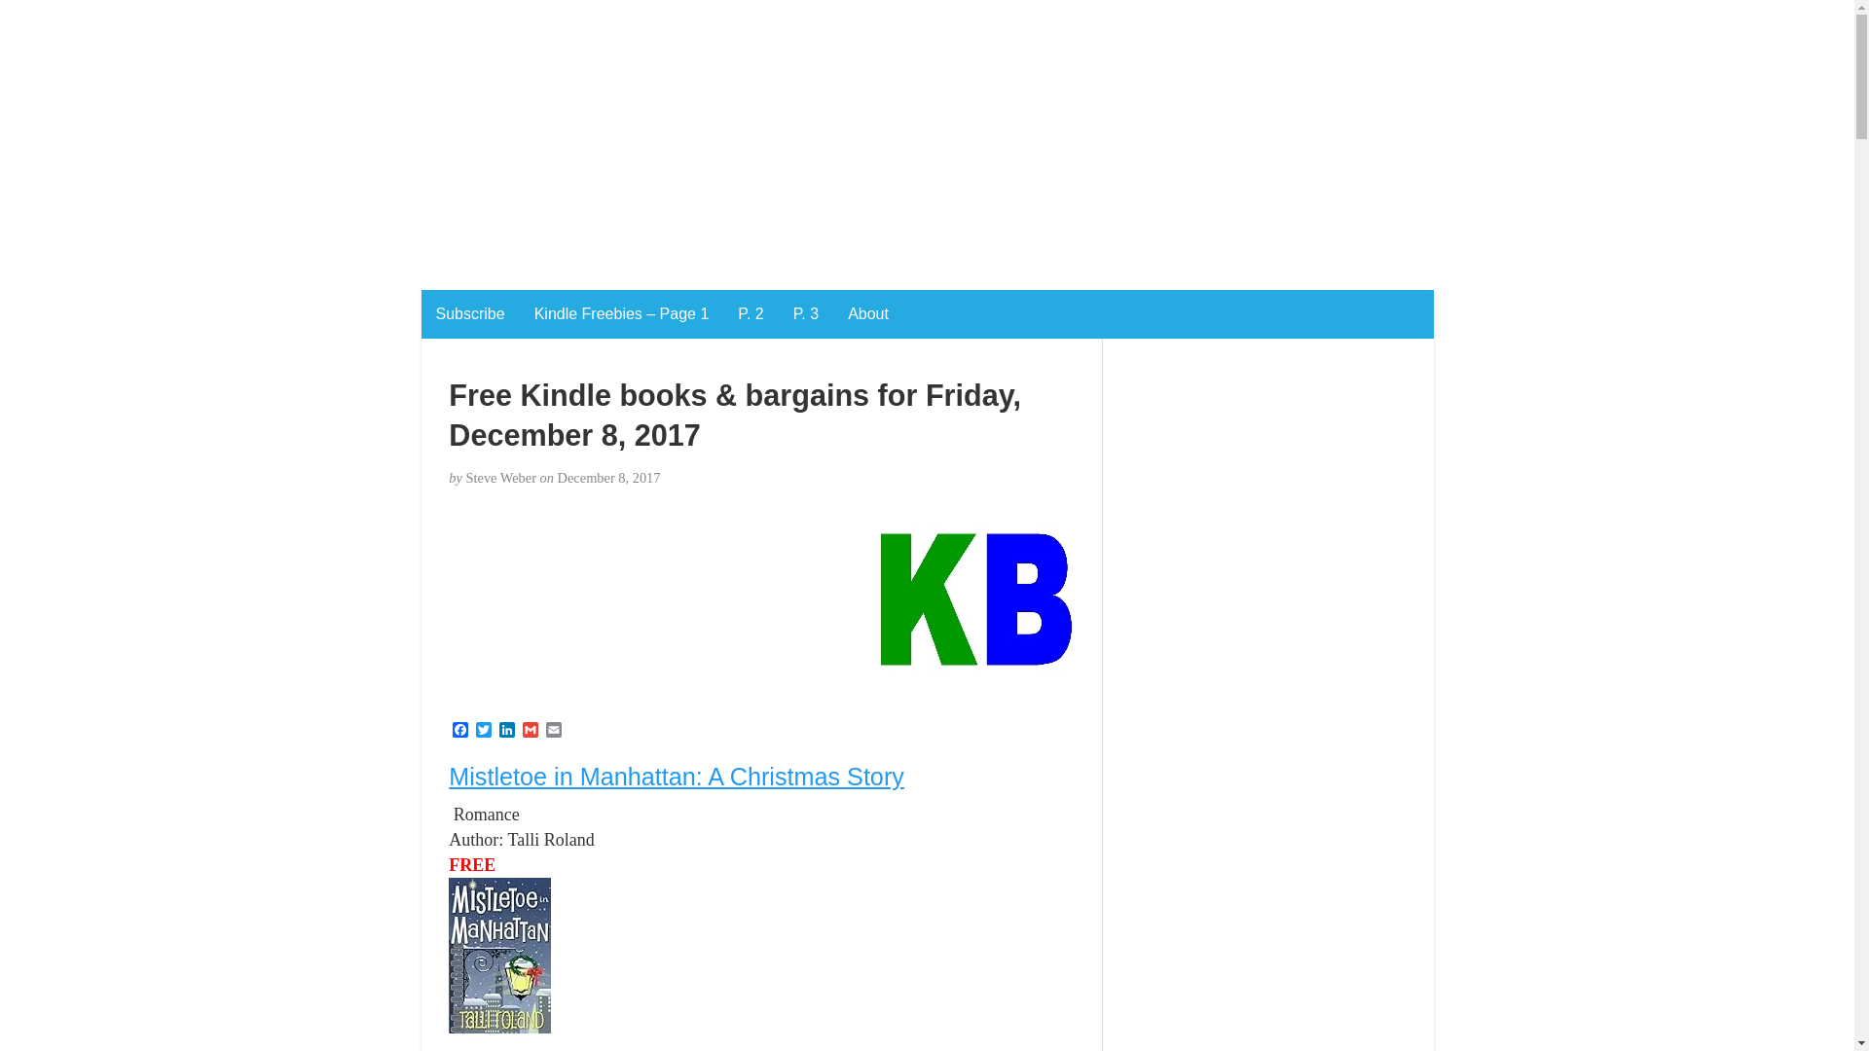 The image size is (1869, 1051). Describe the element at coordinates (483, 731) in the screenshot. I see `Twitter` at that location.